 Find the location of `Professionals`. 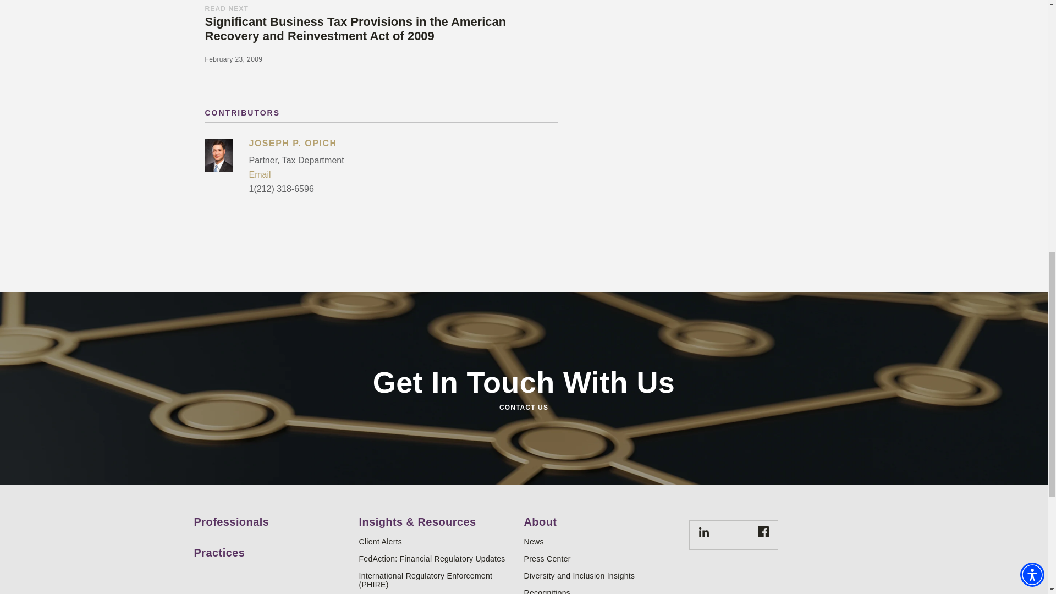

Professionals is located at coordinates (272, 518).